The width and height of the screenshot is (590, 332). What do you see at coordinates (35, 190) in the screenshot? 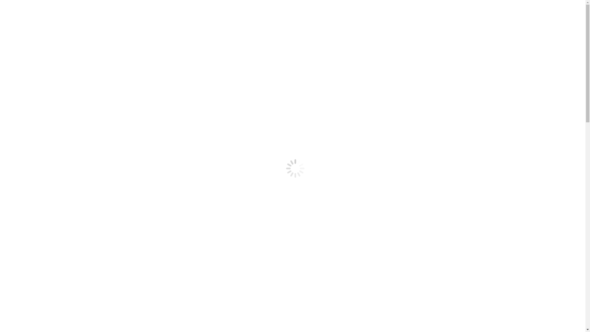
I see `Konqres` at bounding box center [35, 190].